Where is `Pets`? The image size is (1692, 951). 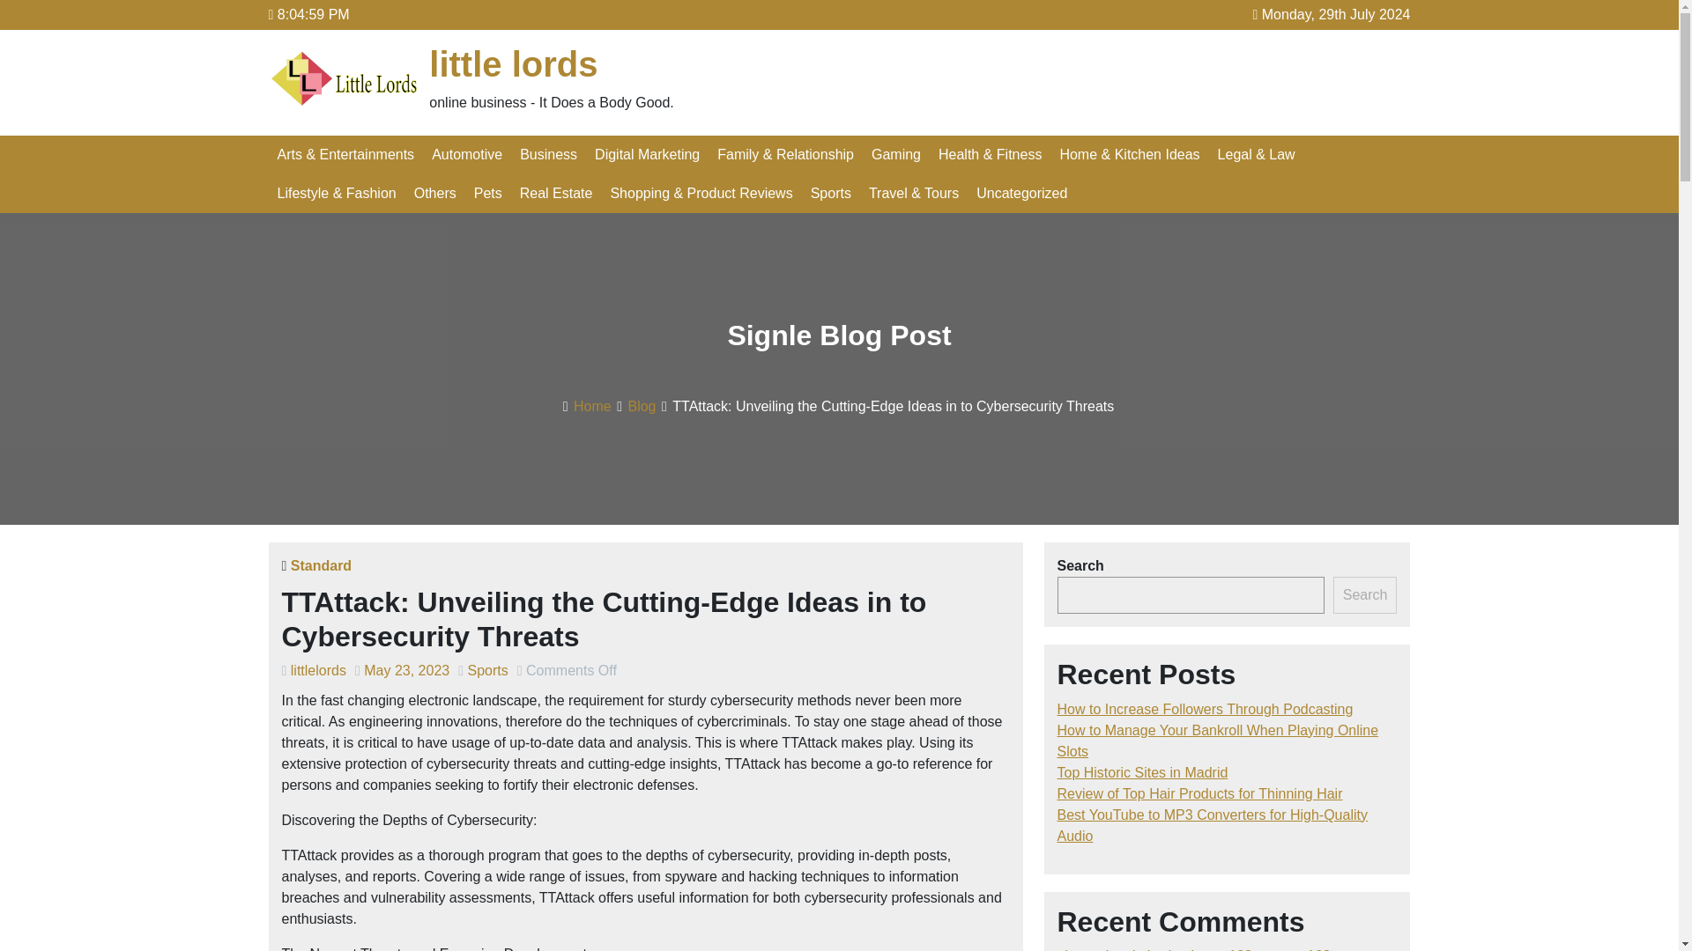
Pets is located at coordinates (488, 193).